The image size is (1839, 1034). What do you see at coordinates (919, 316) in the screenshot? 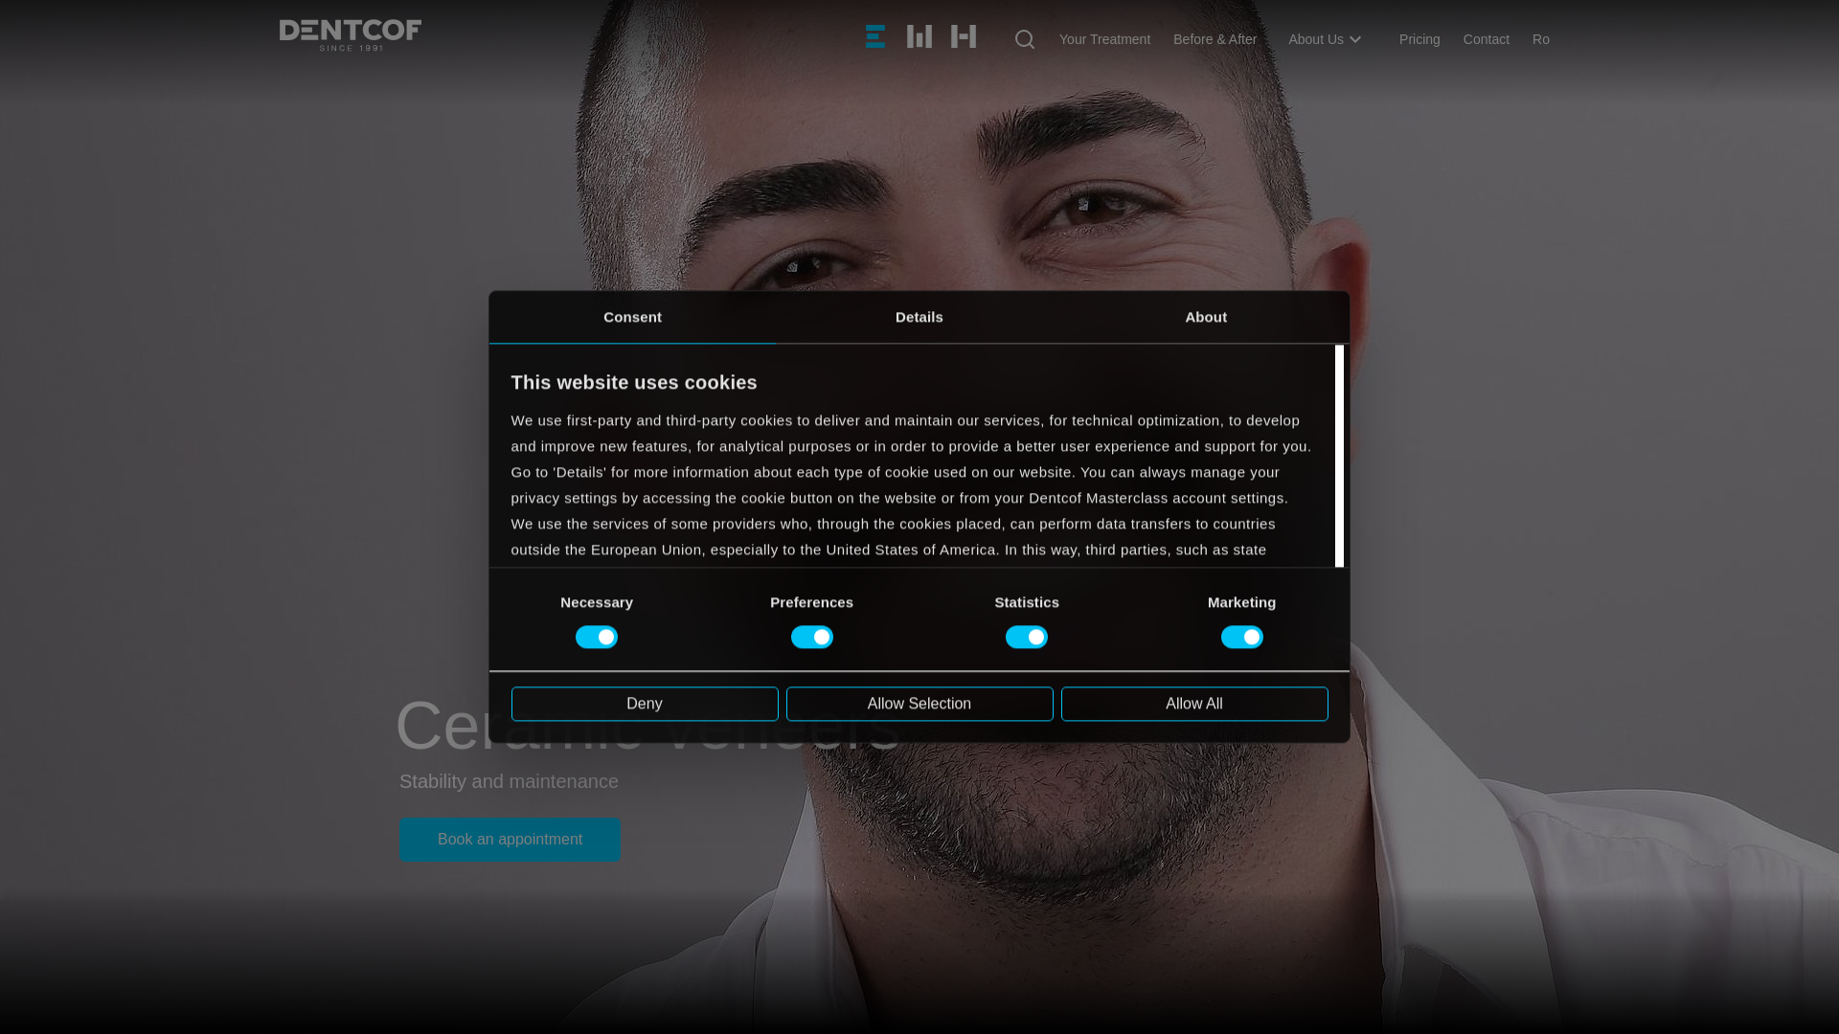
I see `Details` at bounding box center [919, 316].